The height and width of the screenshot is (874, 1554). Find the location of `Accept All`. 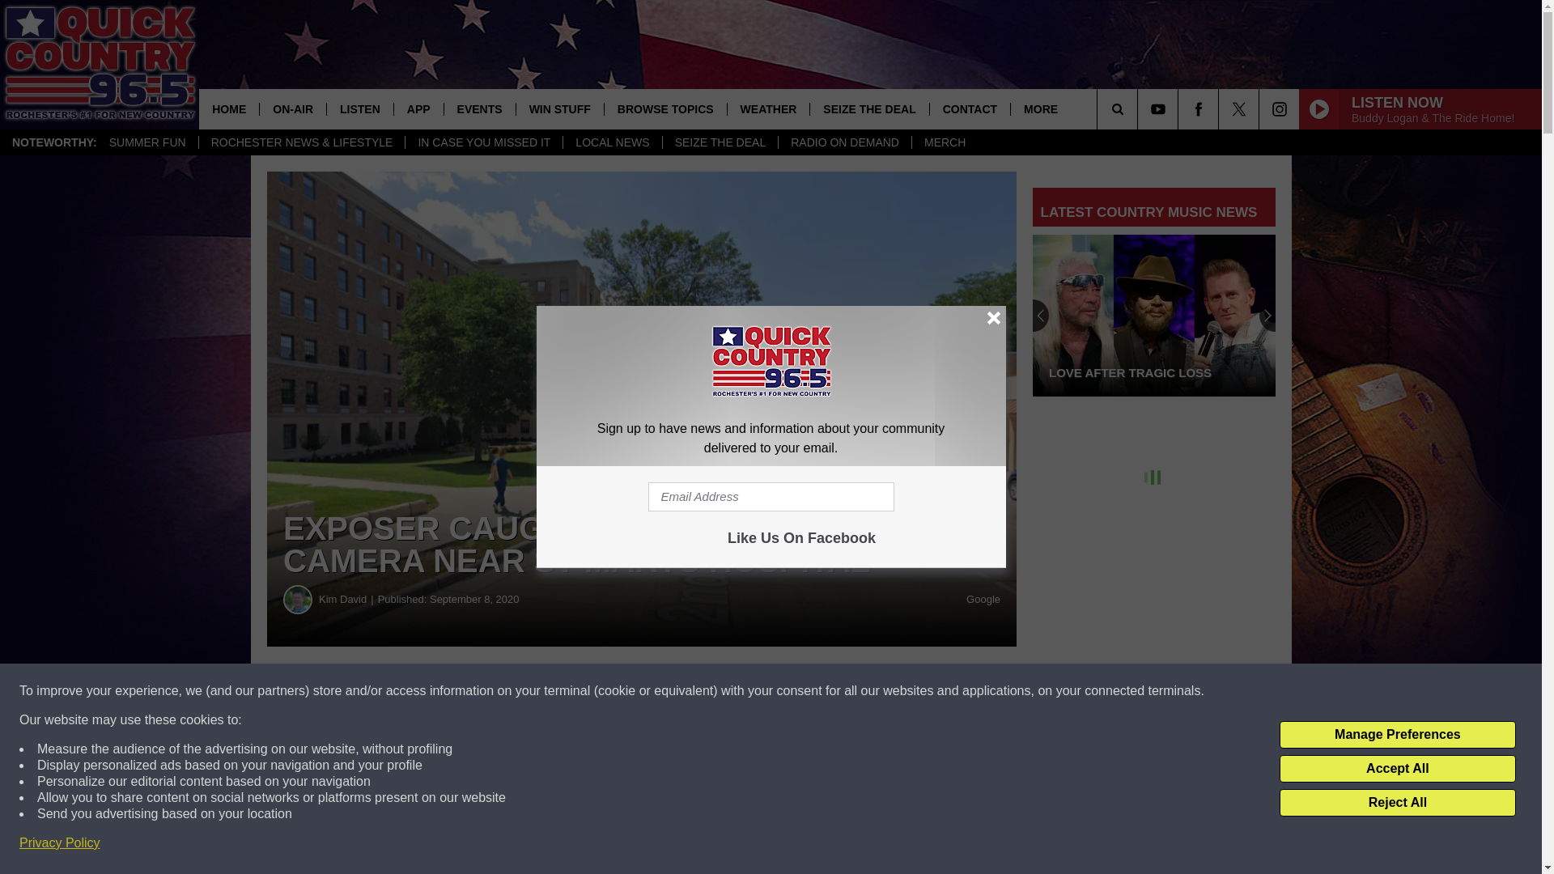

Accept All is located at coordinates (1397, 769).